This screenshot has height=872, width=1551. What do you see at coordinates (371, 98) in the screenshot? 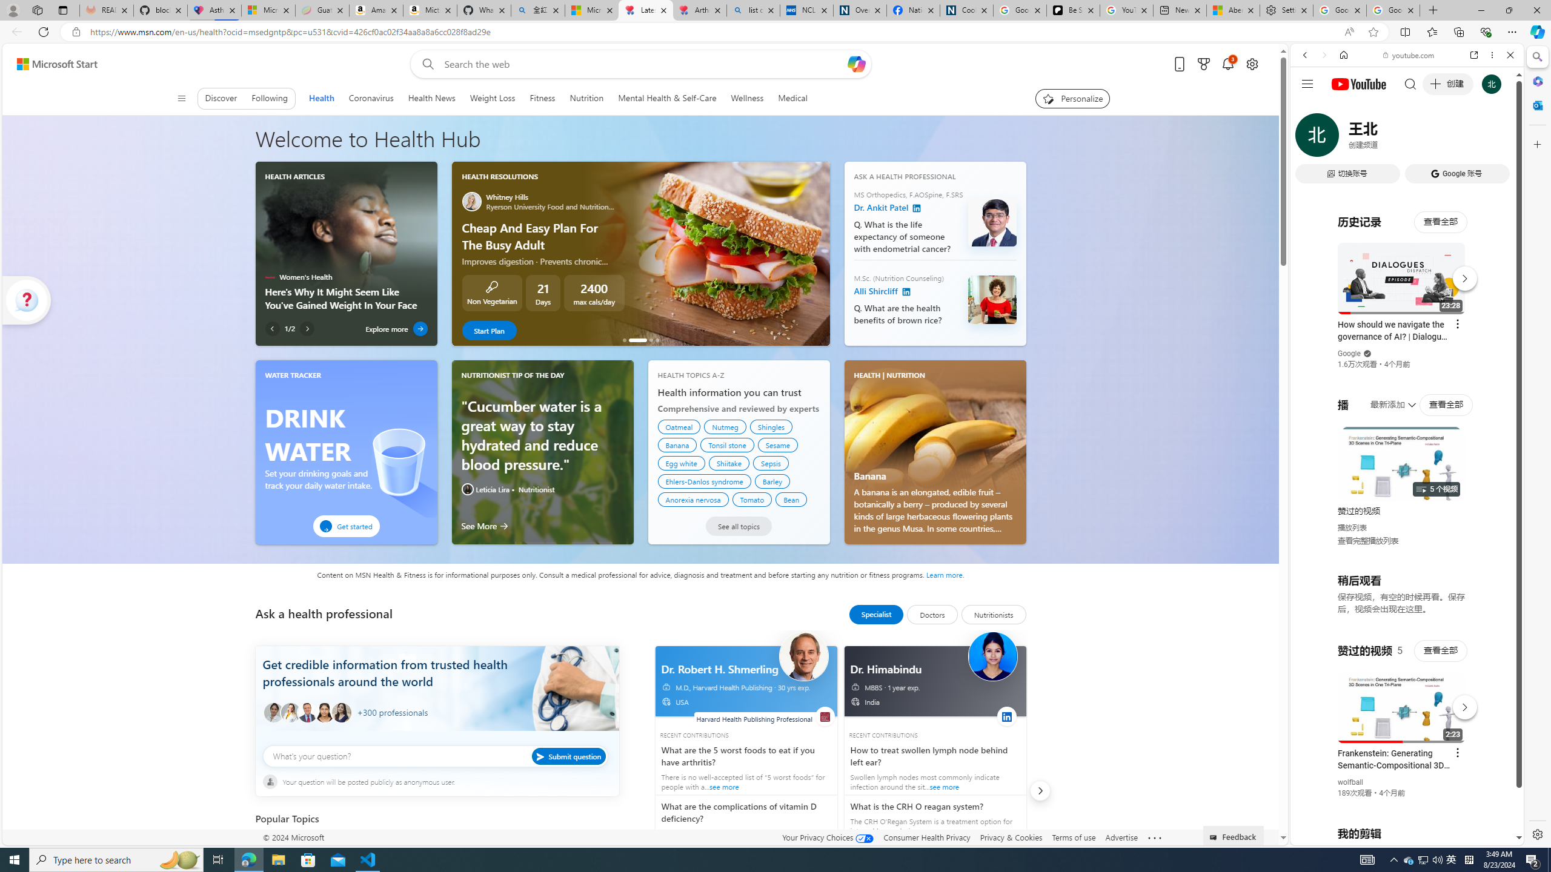
I see `Coronavirus` at bounding box center [371, 98].